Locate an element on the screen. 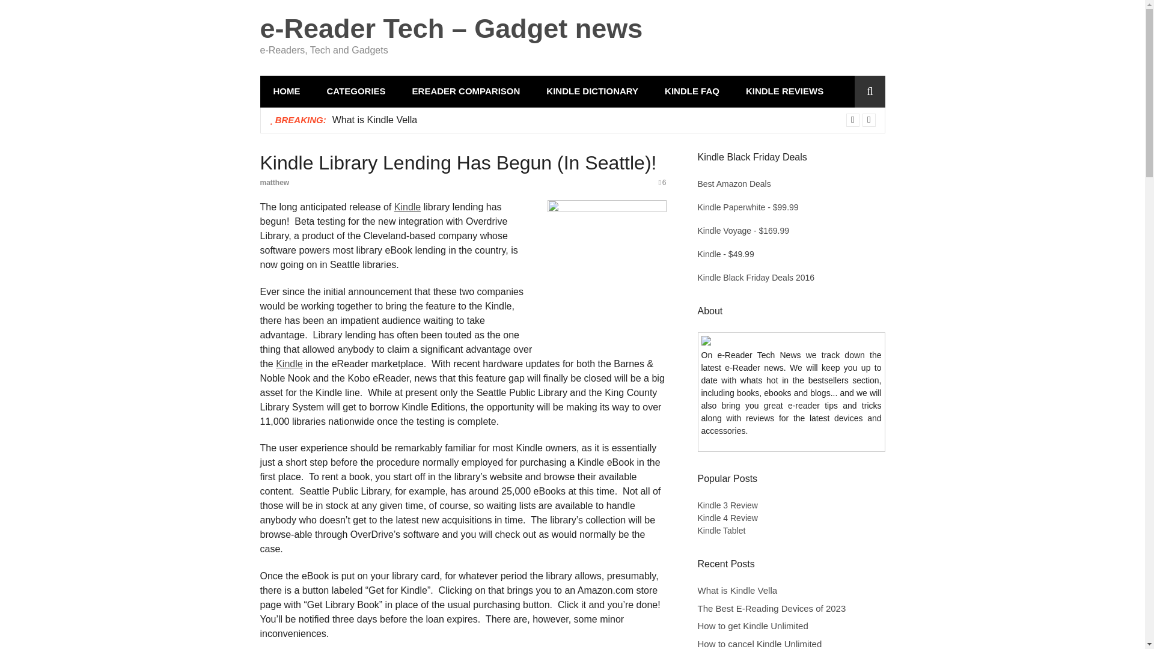 The height and width of the screenshot is (649, 1154). Kindle 3 Review is located at coordinates (727, 505).